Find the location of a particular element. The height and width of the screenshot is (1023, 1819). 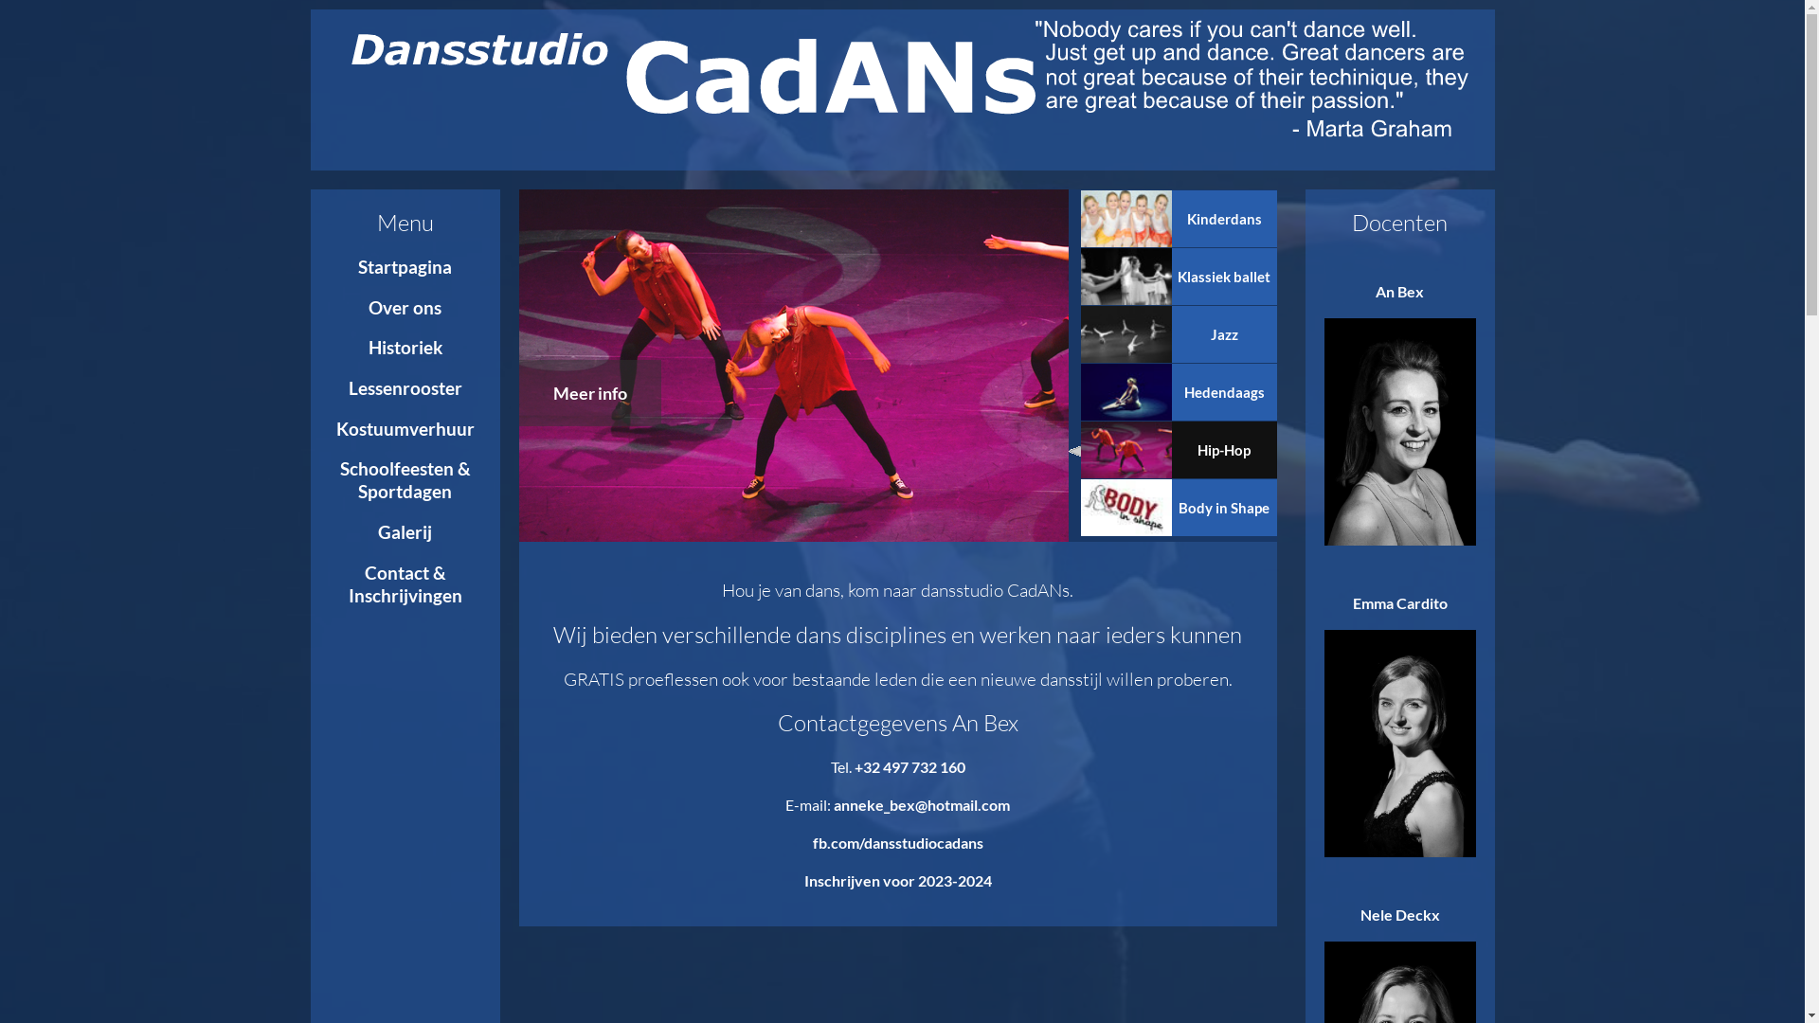

Over ons is located at coordinates (405, 308).